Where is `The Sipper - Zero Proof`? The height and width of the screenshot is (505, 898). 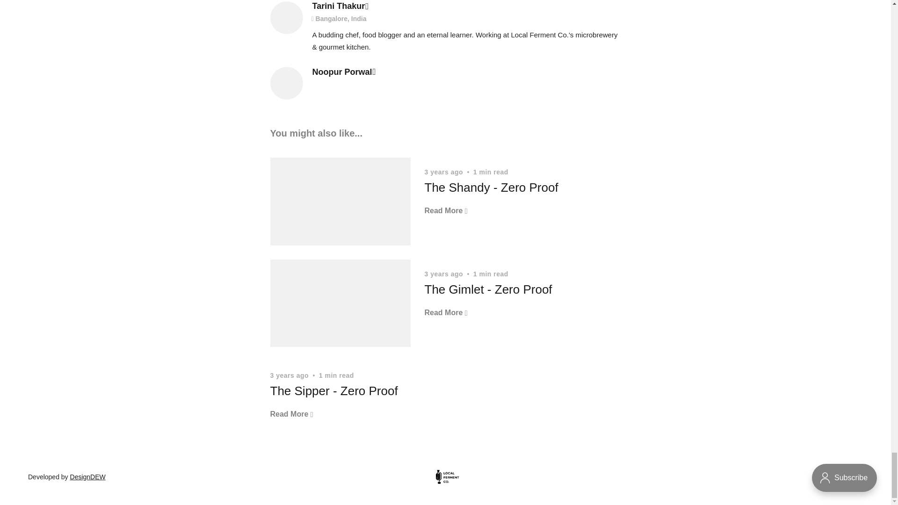 The Sipper - Zero Proof is located at coordinates (334, 391).